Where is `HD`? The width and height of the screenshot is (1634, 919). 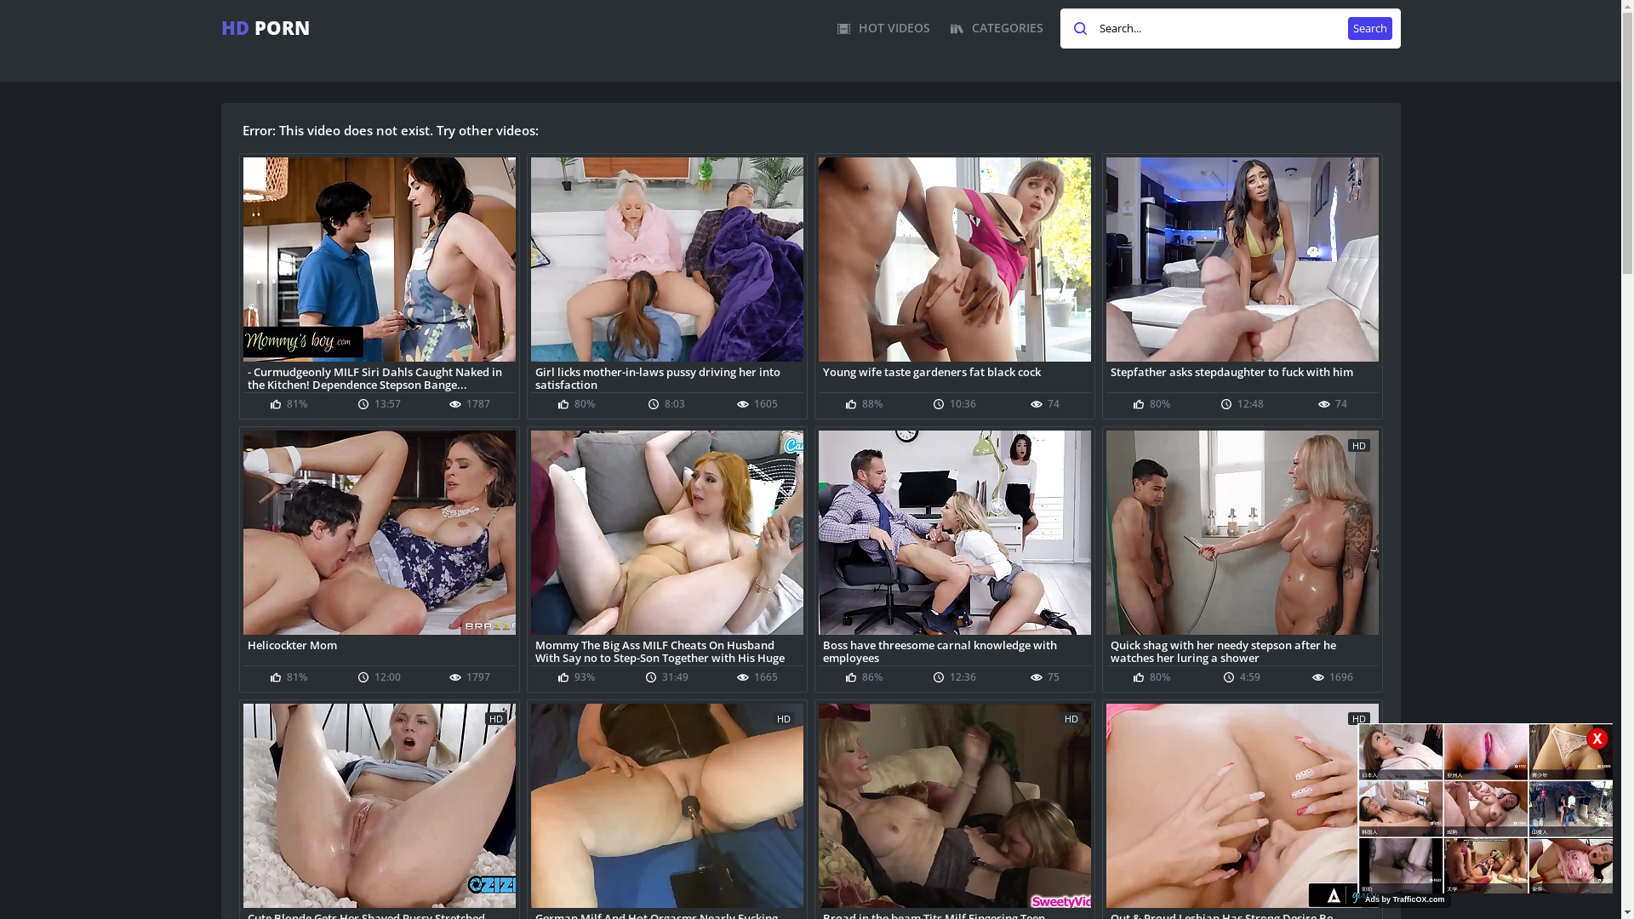 HD is located at coordinates (955, 806).